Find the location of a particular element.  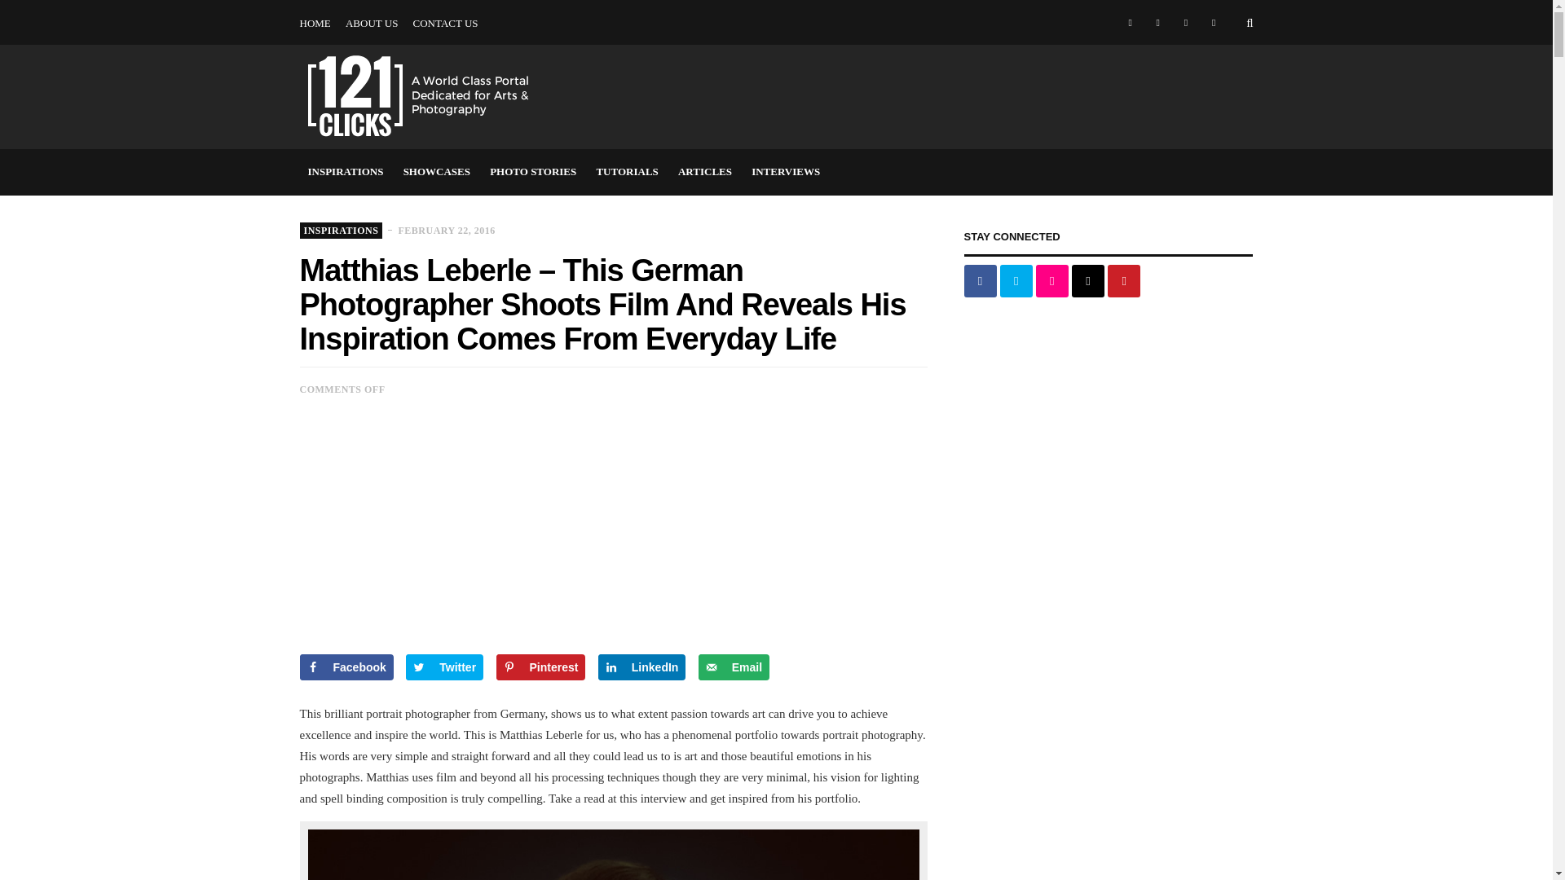

INTERVIEWS is located at coordinates (786, 171).